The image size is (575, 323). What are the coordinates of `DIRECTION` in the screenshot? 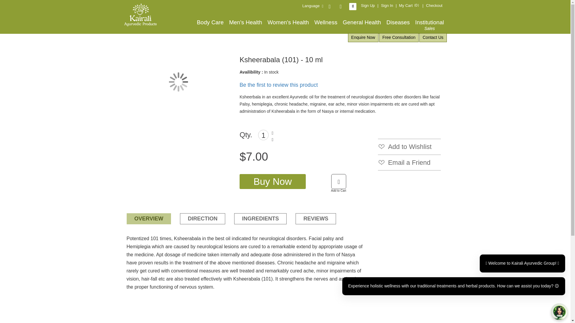 It's located at (361, 22).